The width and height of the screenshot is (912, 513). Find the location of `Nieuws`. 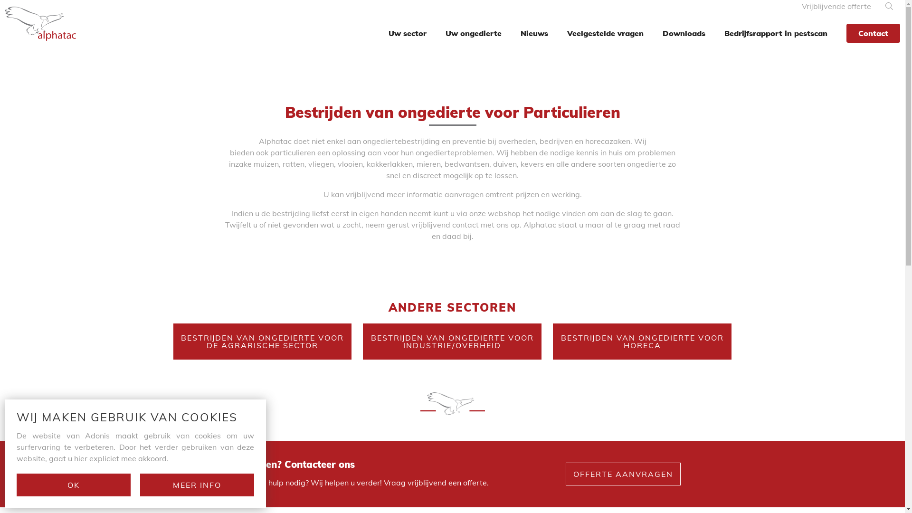

Nieuws is located at coordinates (534, 33).